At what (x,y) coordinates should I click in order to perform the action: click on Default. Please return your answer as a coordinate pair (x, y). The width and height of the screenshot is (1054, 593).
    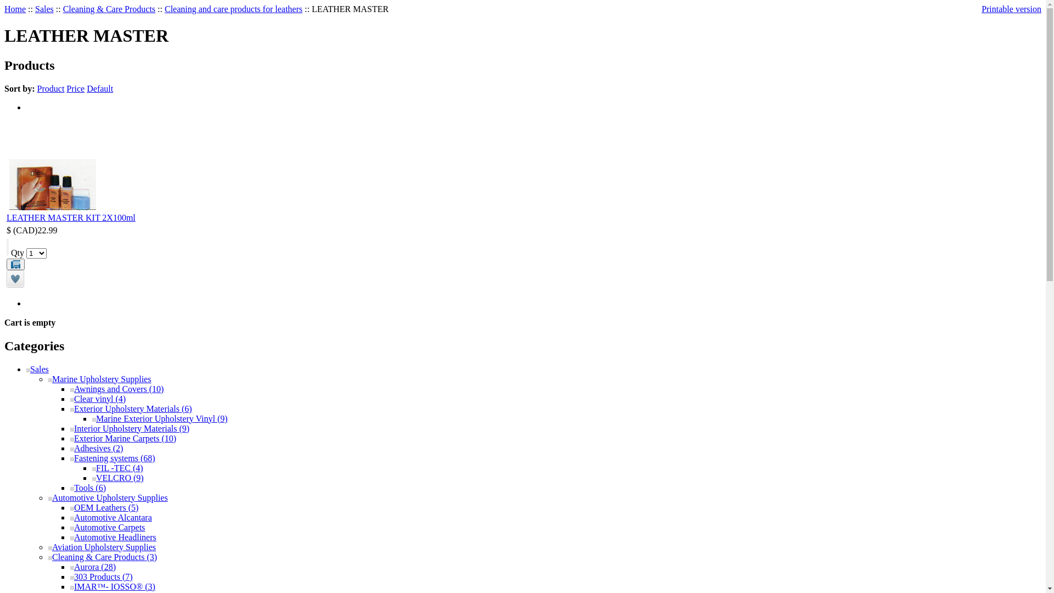
    Looking at the image, I should click on (100, 89).